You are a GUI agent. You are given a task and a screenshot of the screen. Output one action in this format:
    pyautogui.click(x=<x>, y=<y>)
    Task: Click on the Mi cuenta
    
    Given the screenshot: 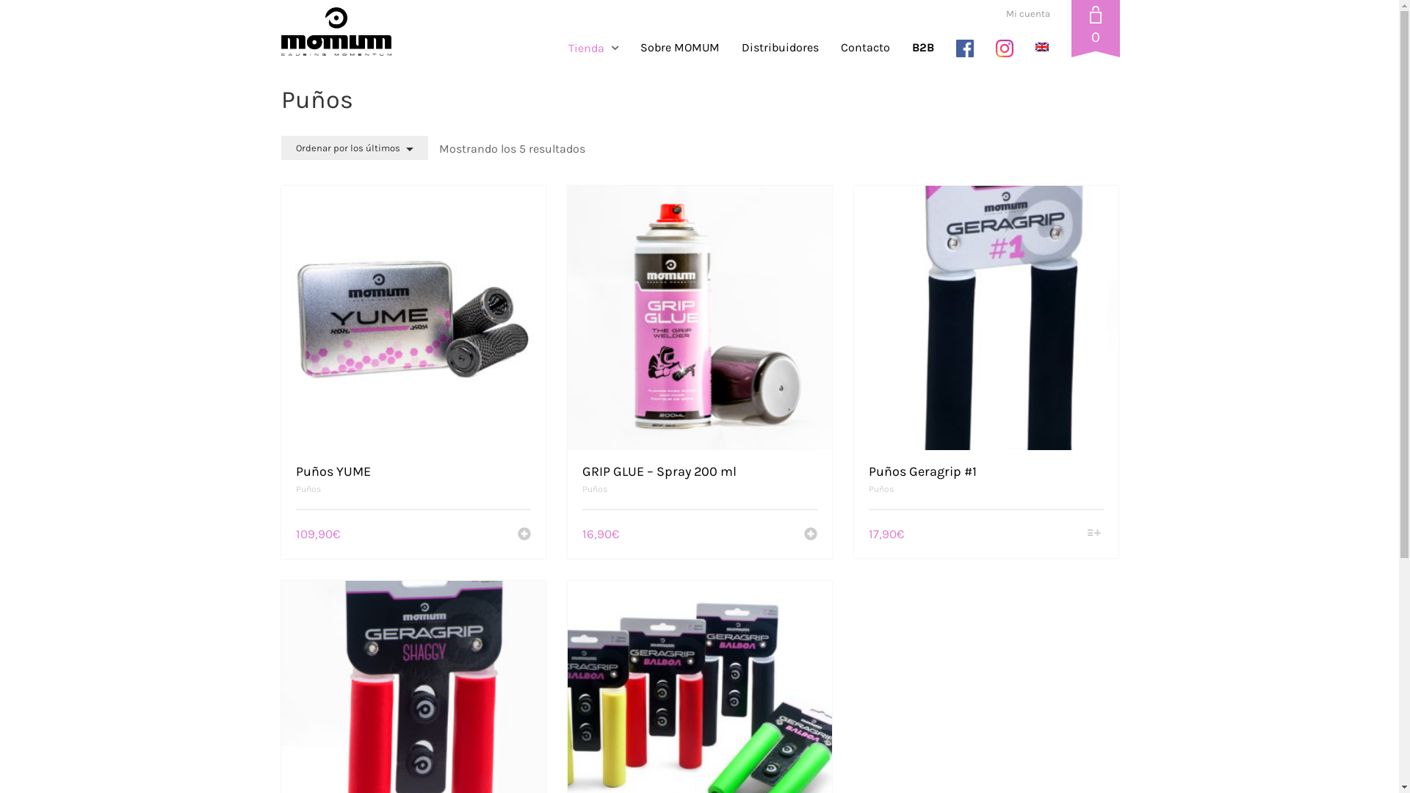 What is the action you would take?
    pyautogui.click(x=1028, y=13)
    